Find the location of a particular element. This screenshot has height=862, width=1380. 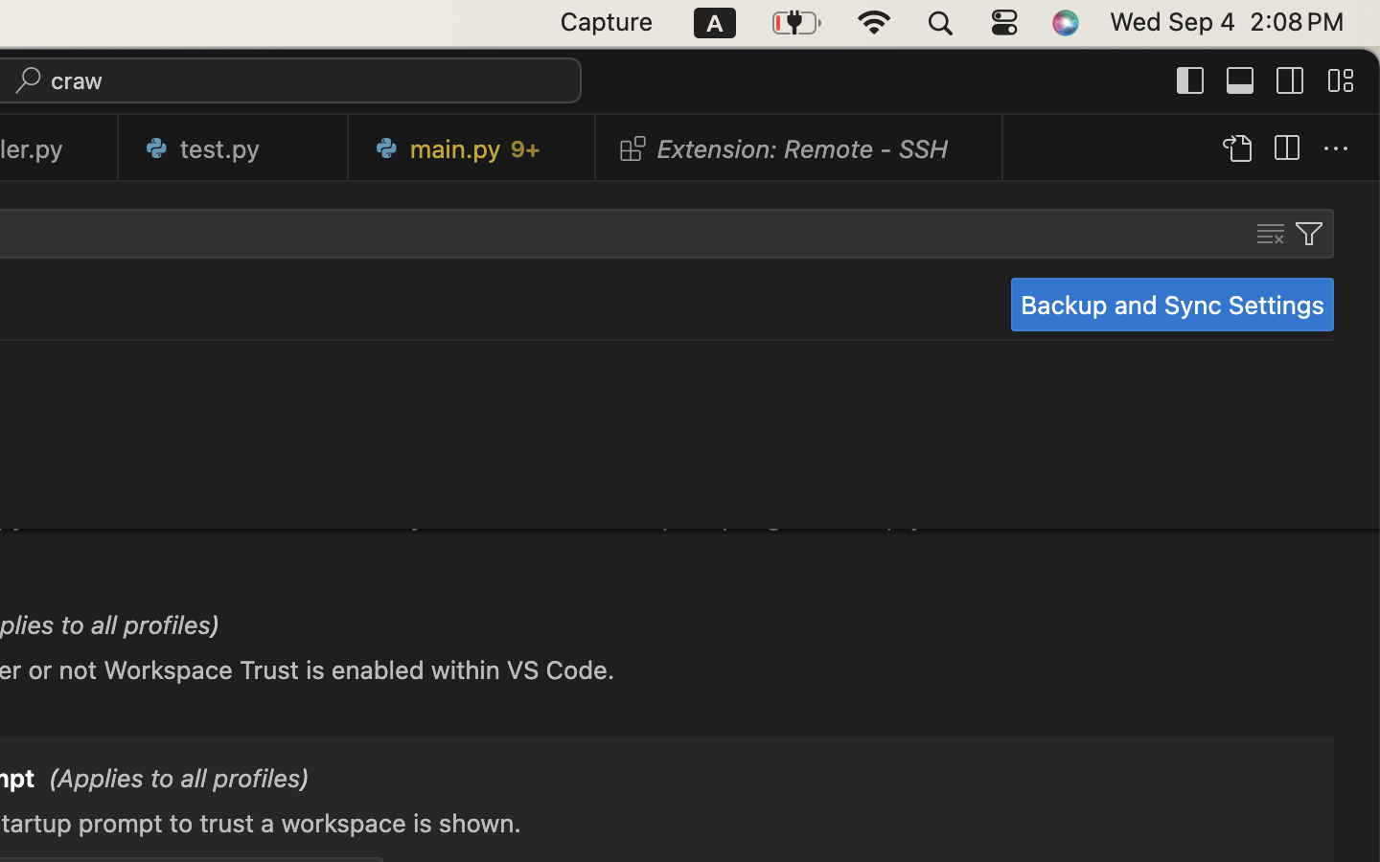

Applies to all profiles is located at coordinates (179, 781).